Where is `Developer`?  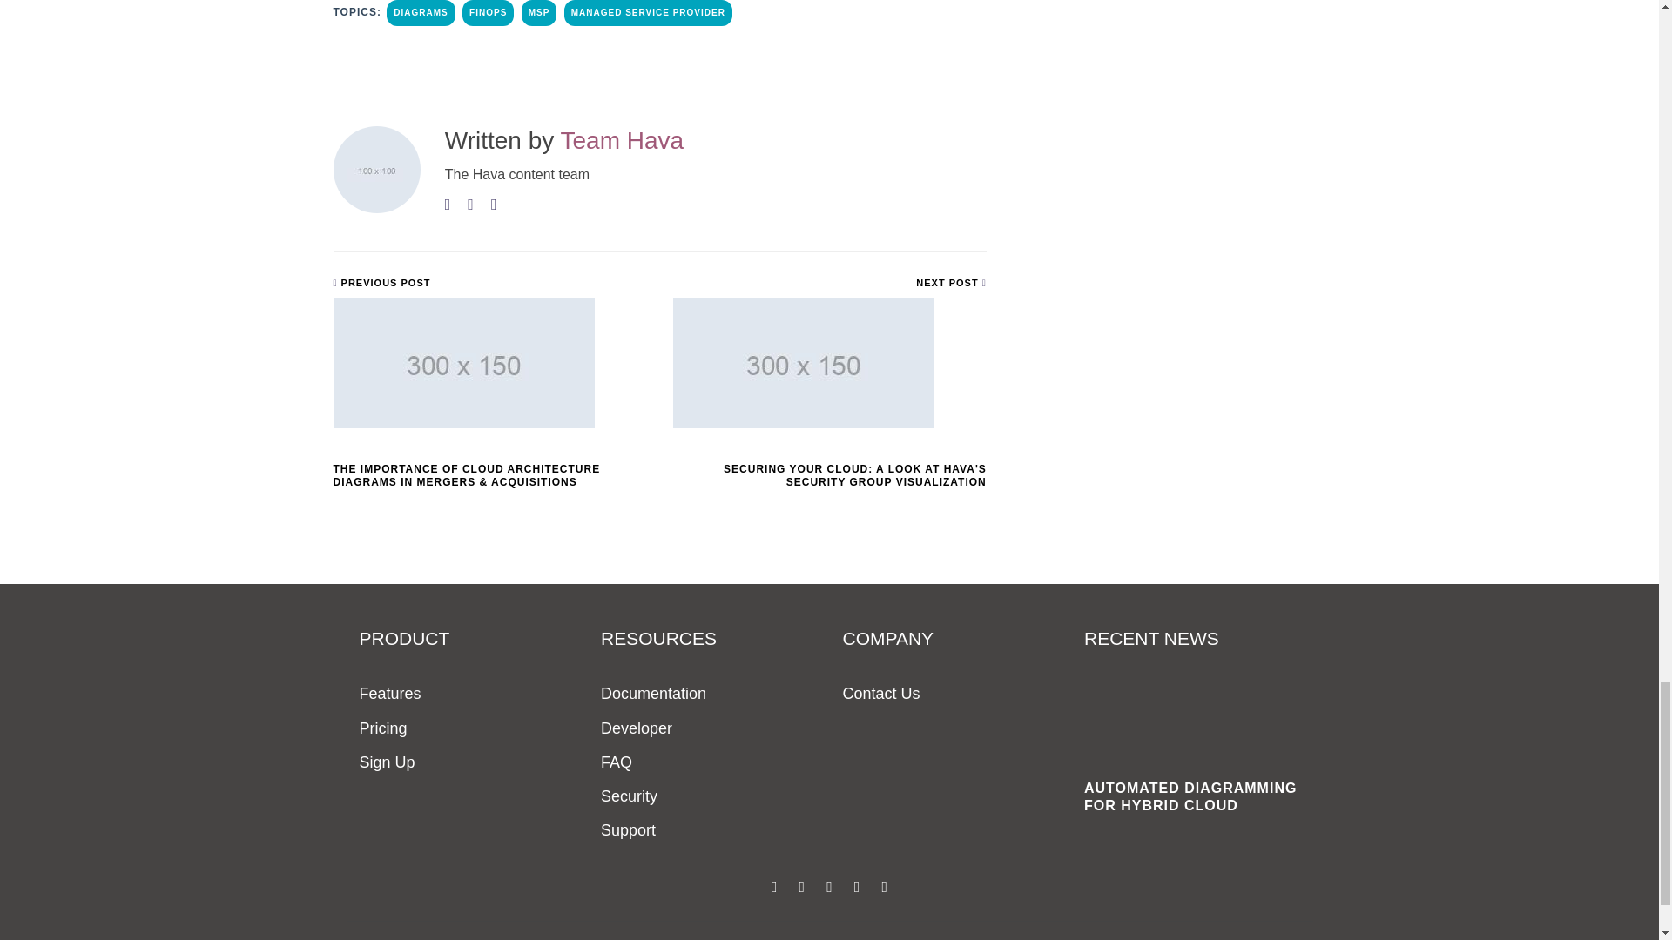
Developer is located at coordinates (636, 728).